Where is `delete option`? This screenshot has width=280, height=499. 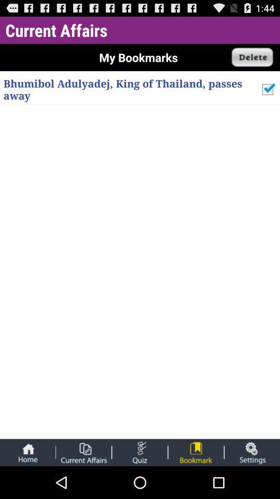
delete option is located at coordinates (253, 57).